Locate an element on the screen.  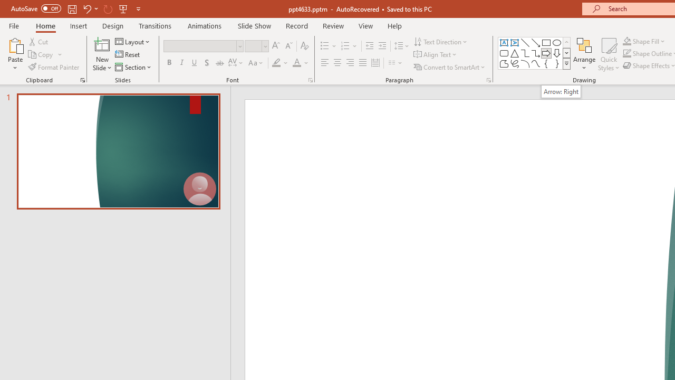
Connector: Elbow is located at coordinates (525, 53).